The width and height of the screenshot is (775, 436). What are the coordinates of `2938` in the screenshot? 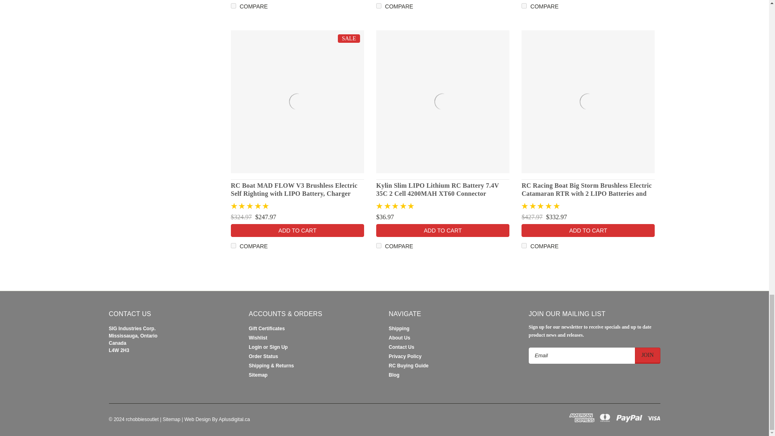 It's located at (379, 6).